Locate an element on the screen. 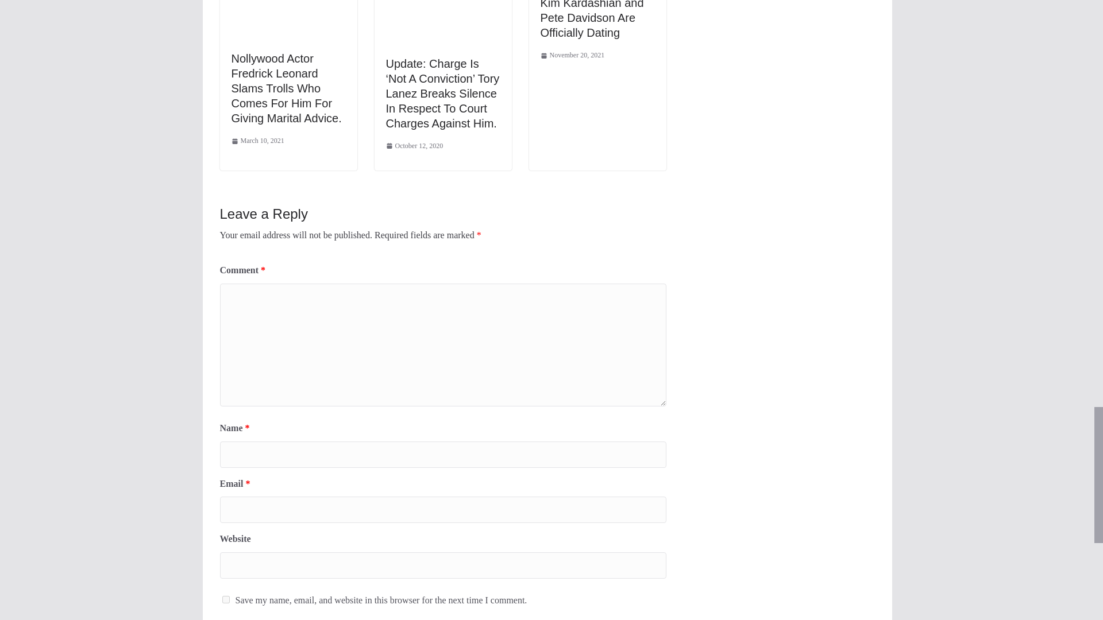  November 20, 2021 is located at coordinates (572, 56).